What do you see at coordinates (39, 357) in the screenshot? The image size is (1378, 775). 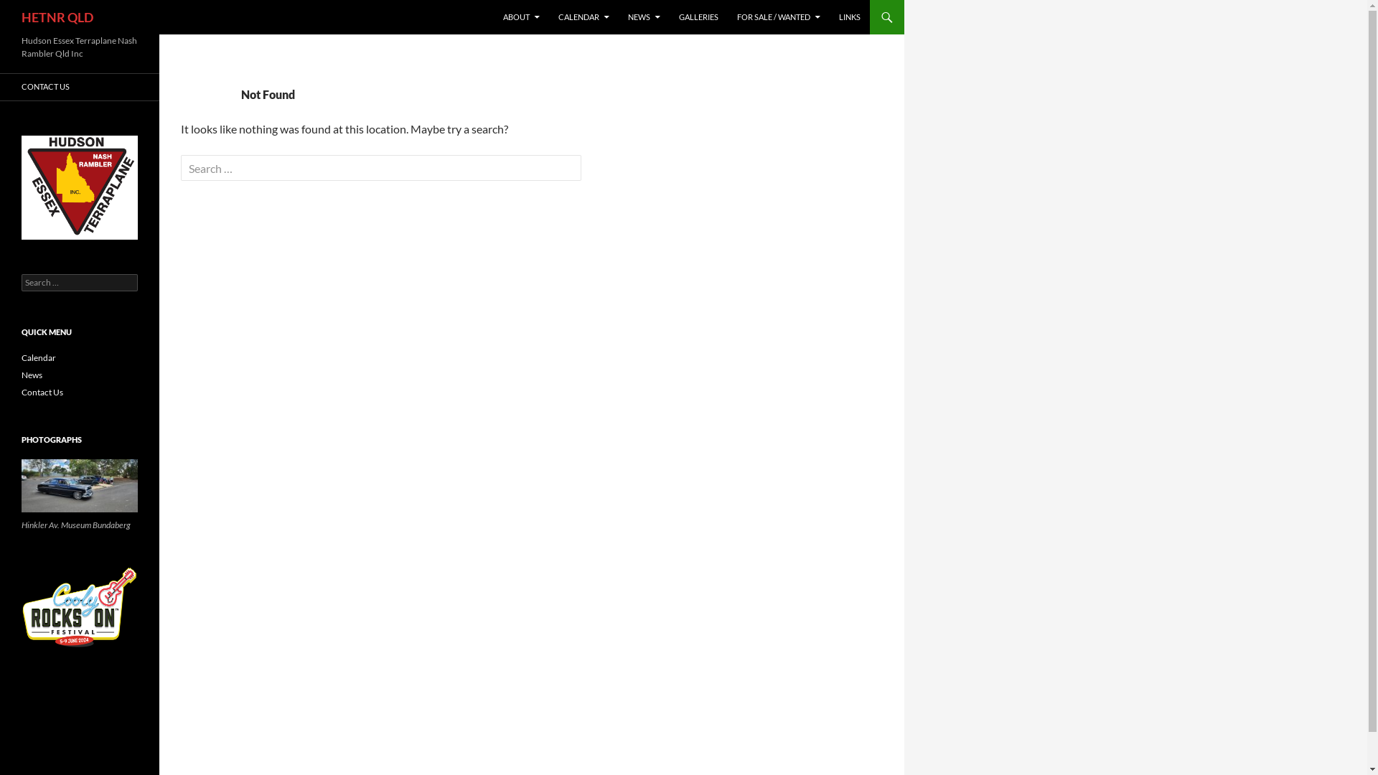 I see `Calendar` at bounding box center [39, 357].